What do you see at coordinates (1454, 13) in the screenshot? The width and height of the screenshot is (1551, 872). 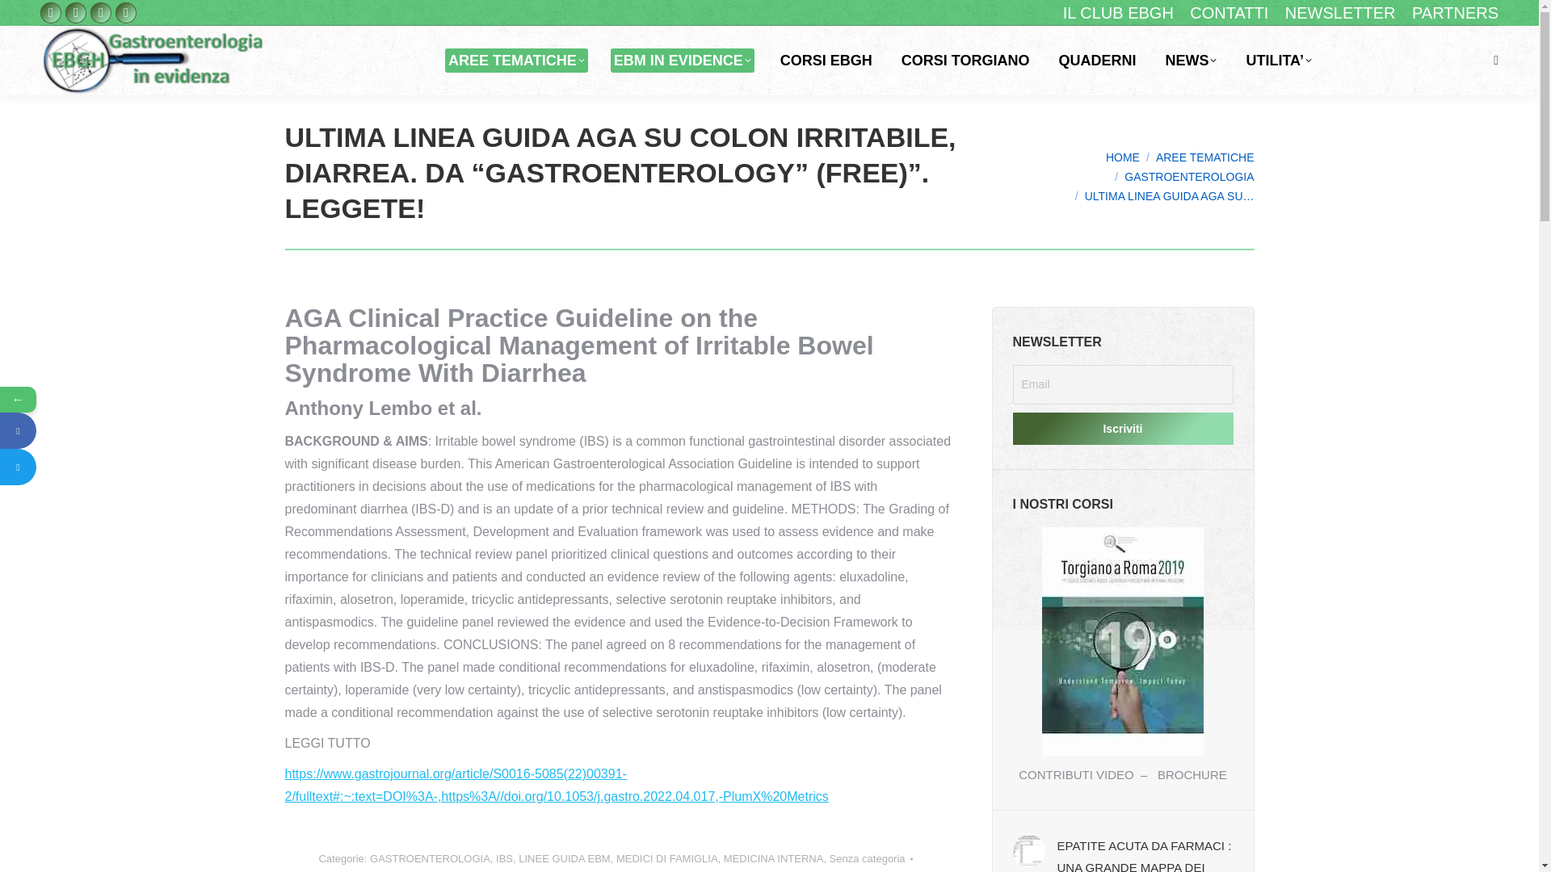 I see `PARTNERS` at bounding box center [1454, 13].